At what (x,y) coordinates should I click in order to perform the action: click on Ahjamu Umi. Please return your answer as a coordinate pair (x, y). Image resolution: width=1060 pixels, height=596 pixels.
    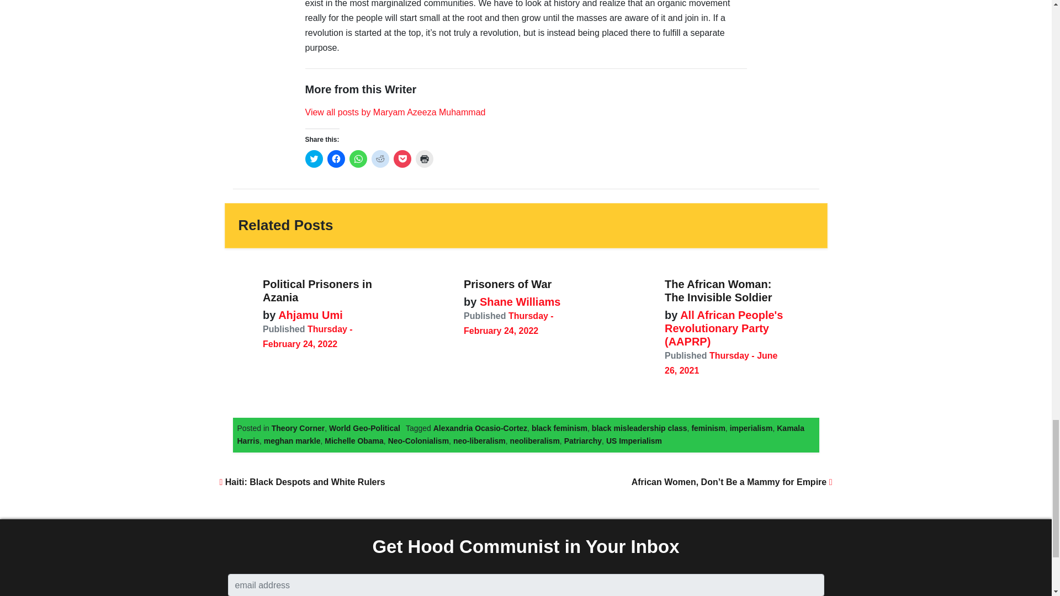
    Looking at the image, I should click on (309, 315).